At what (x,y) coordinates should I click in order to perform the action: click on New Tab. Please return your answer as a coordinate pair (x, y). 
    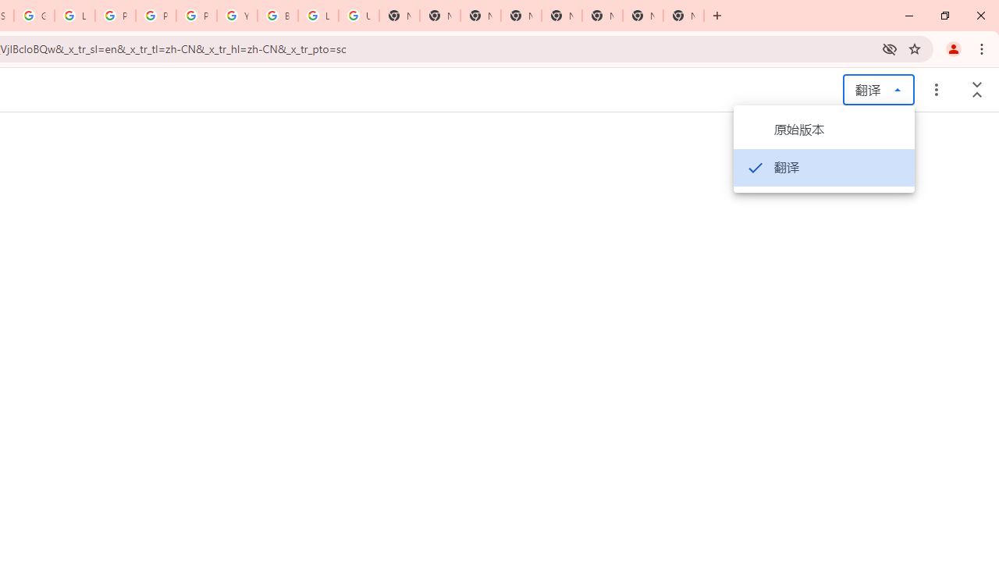
    Looking at the image, I should click on (684, 16).